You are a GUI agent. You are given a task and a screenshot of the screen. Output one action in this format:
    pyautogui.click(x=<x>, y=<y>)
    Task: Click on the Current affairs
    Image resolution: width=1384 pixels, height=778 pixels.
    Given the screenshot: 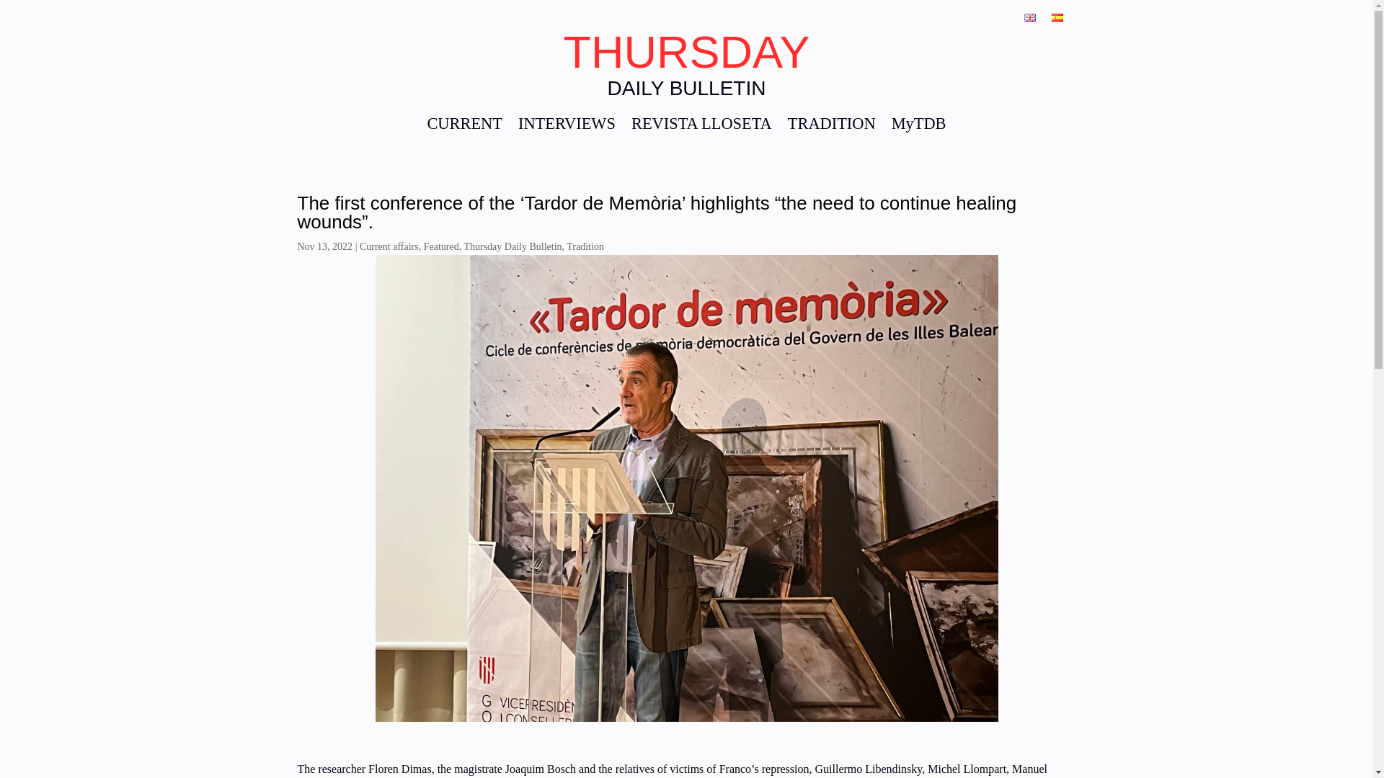 What is the action you would take?
    pyautogui.click(x=389, y=246)
    